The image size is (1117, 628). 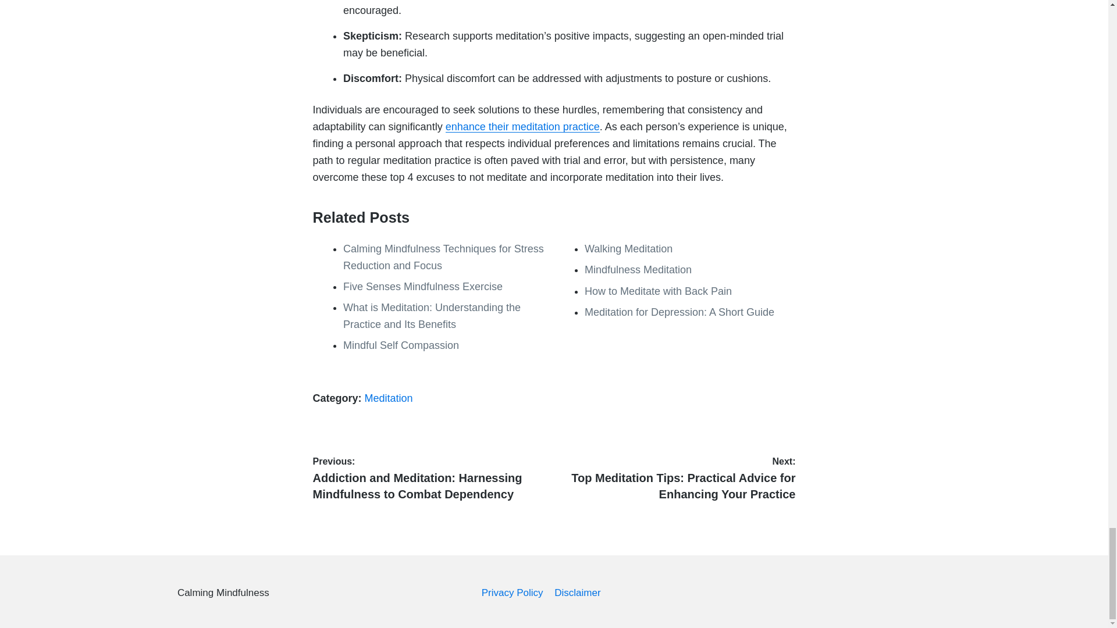 What do you see at coordinates (512, 593) in the screenshot?
I see `Privacy Policy` at bounding box center [512, 593].